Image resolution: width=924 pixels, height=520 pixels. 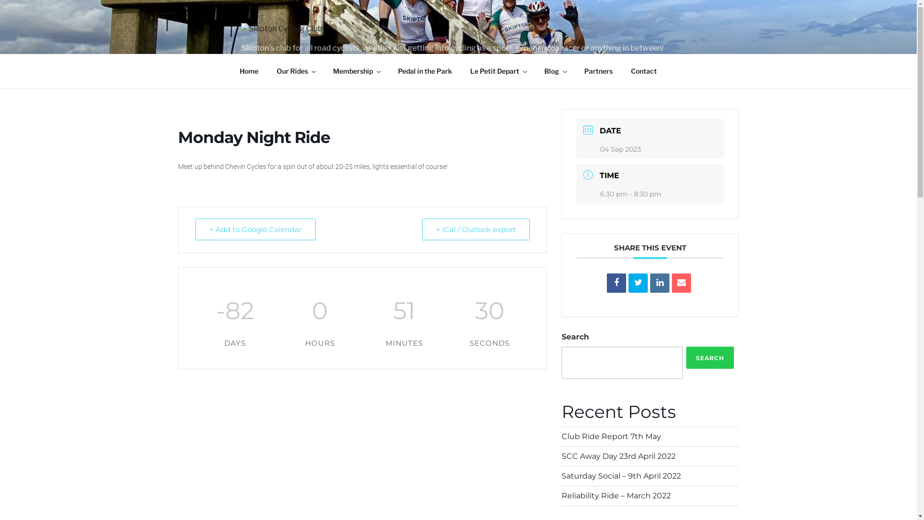 I want to click on + Add to Google Calendar, so click(x=256, y=229).